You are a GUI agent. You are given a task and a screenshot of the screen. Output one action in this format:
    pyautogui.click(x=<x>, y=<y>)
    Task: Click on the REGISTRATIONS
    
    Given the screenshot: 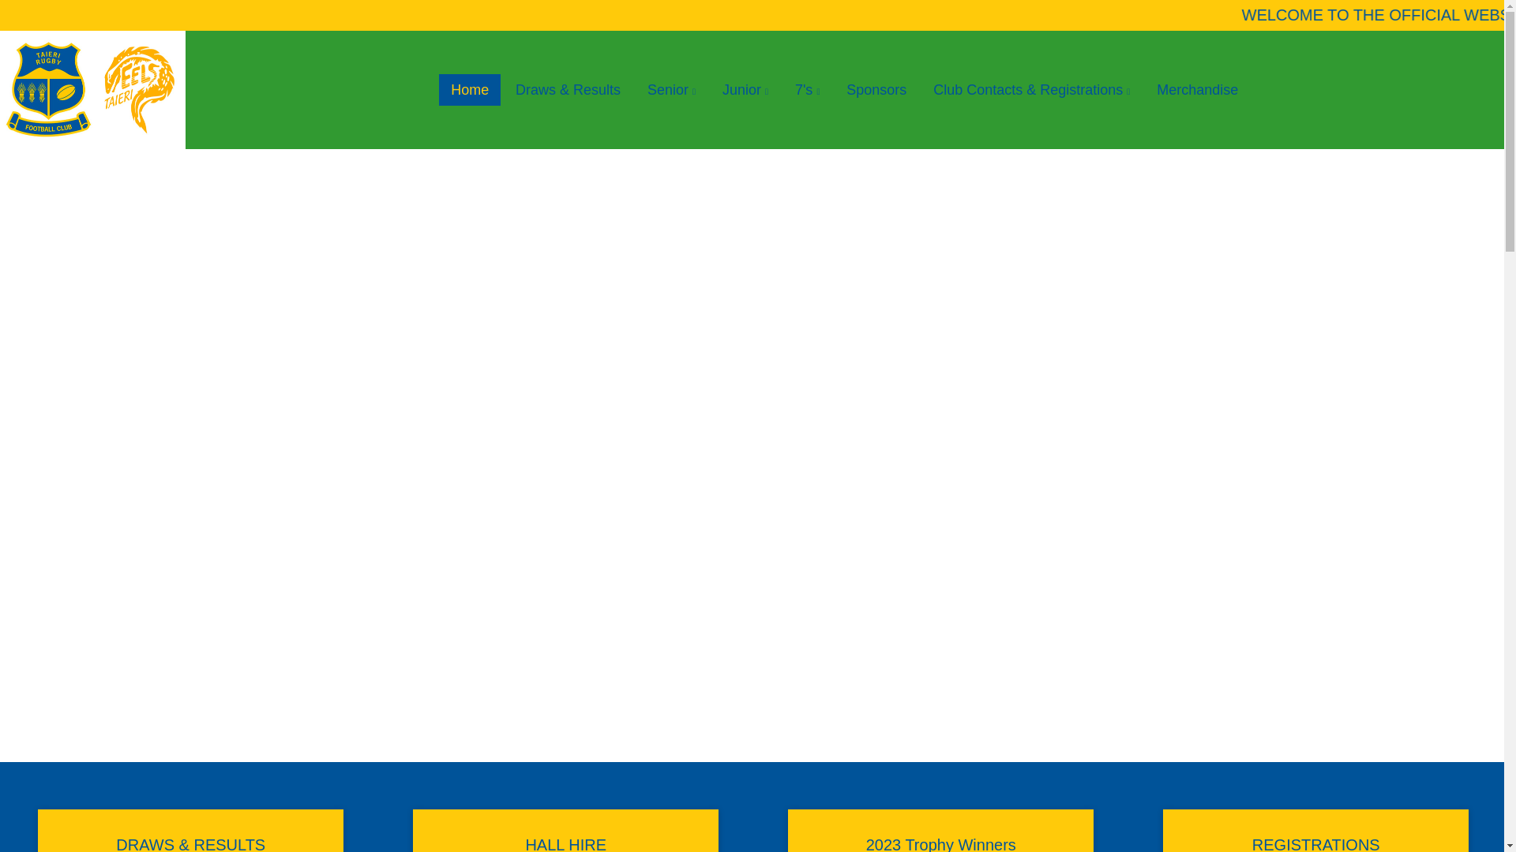 What is the action you would take?
    pyautogui.click(x=1315, y=831)
    